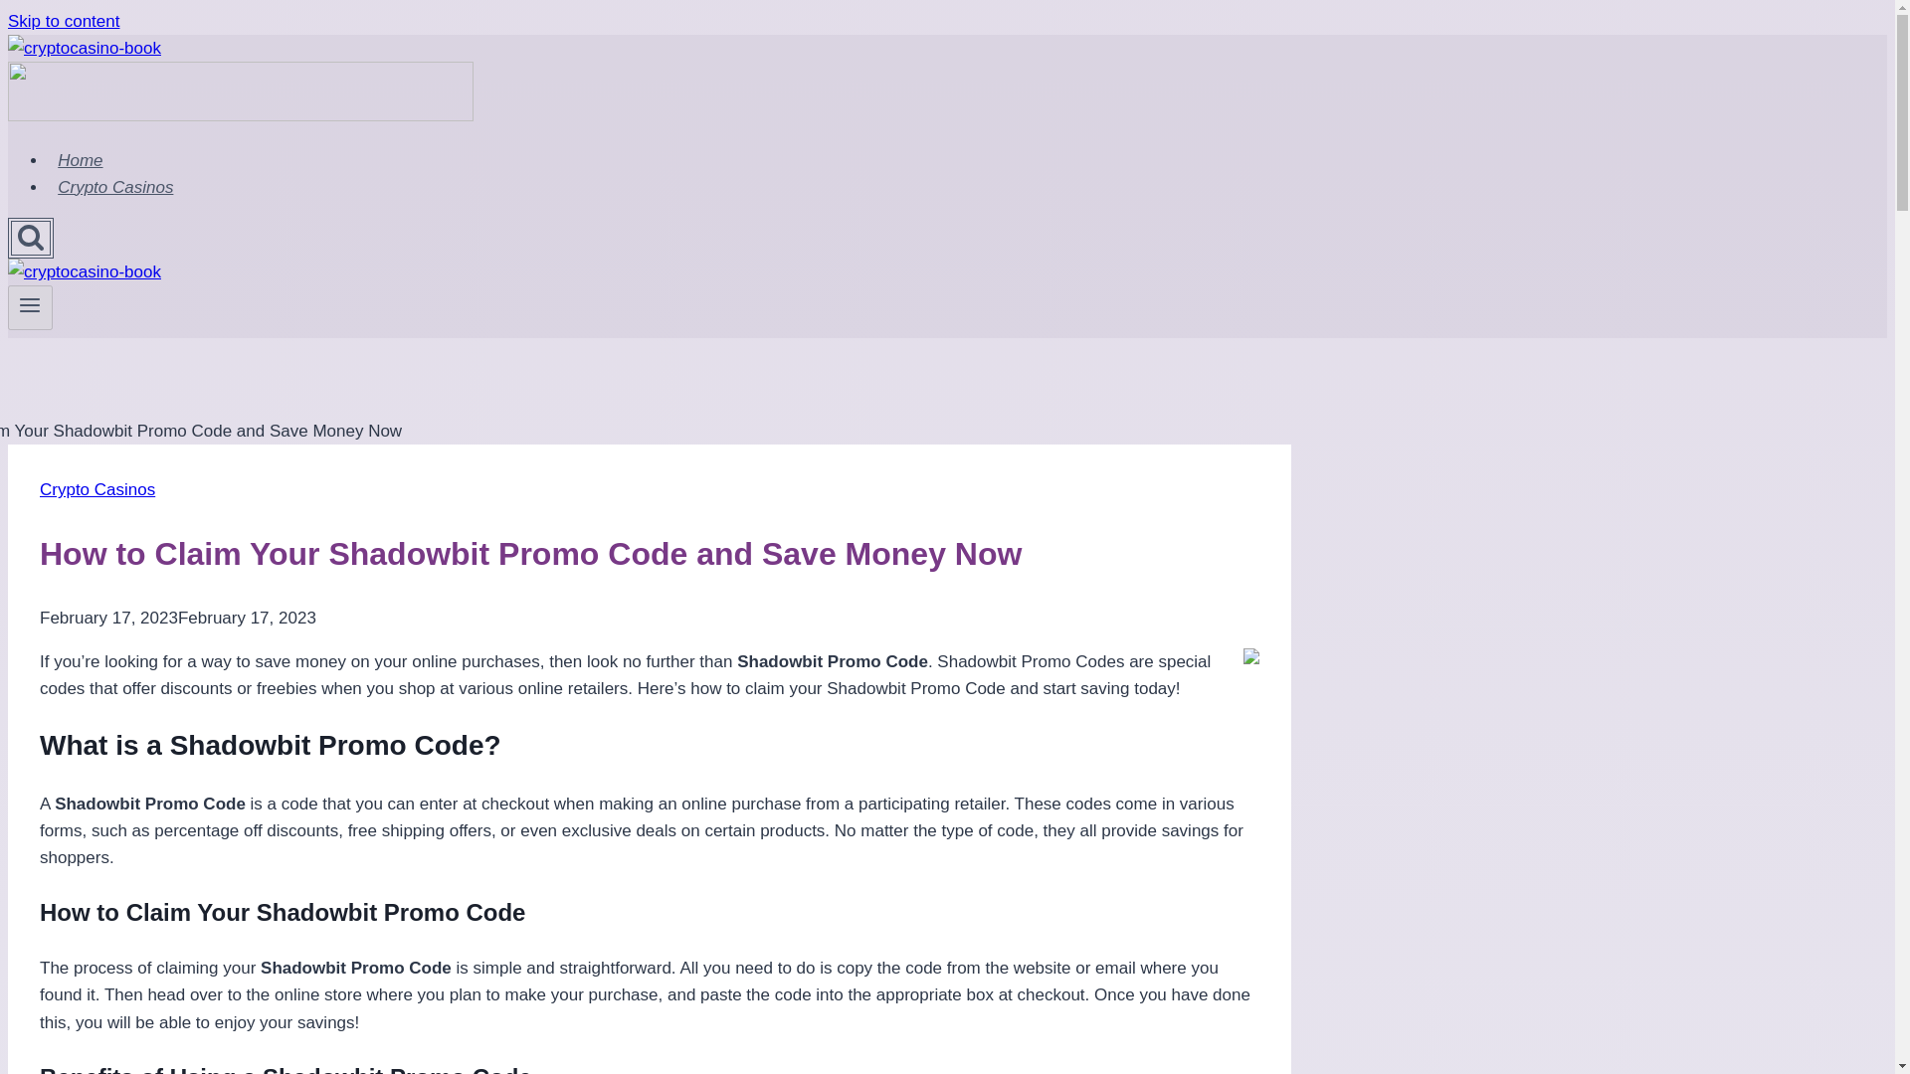 The width and height of the screenshot is (1910, 1074). I want to click on Search, so click(30, 236).